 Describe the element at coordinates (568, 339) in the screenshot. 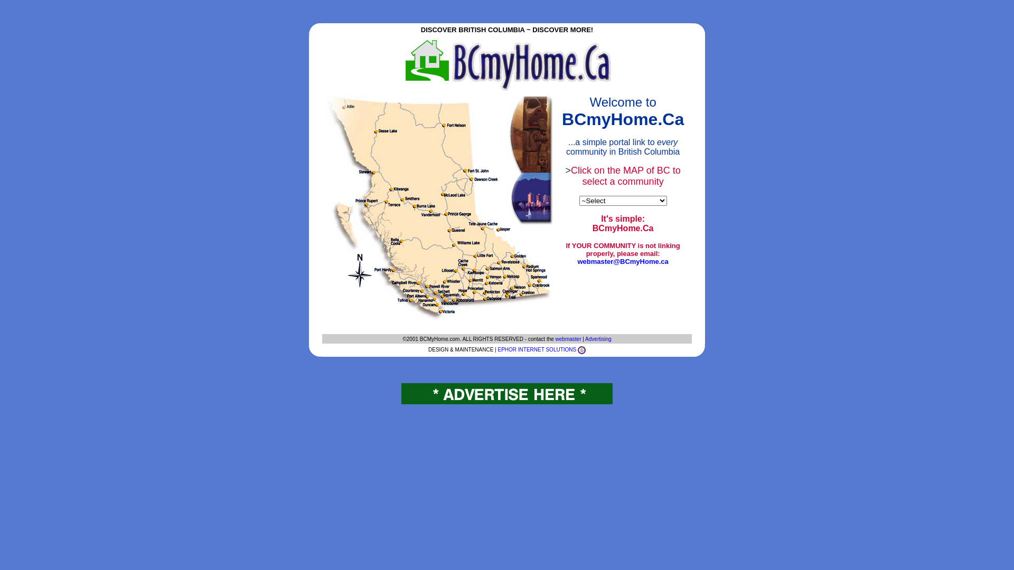

I see `webmaster` at that location.